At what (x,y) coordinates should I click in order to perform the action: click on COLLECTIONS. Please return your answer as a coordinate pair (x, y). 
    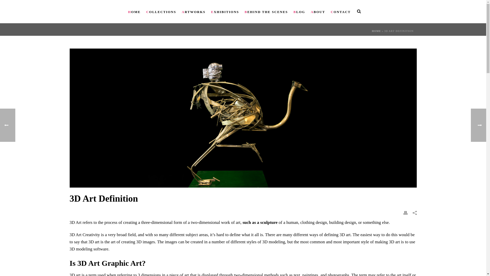
    Looking at the image, I should click on (161, 11).